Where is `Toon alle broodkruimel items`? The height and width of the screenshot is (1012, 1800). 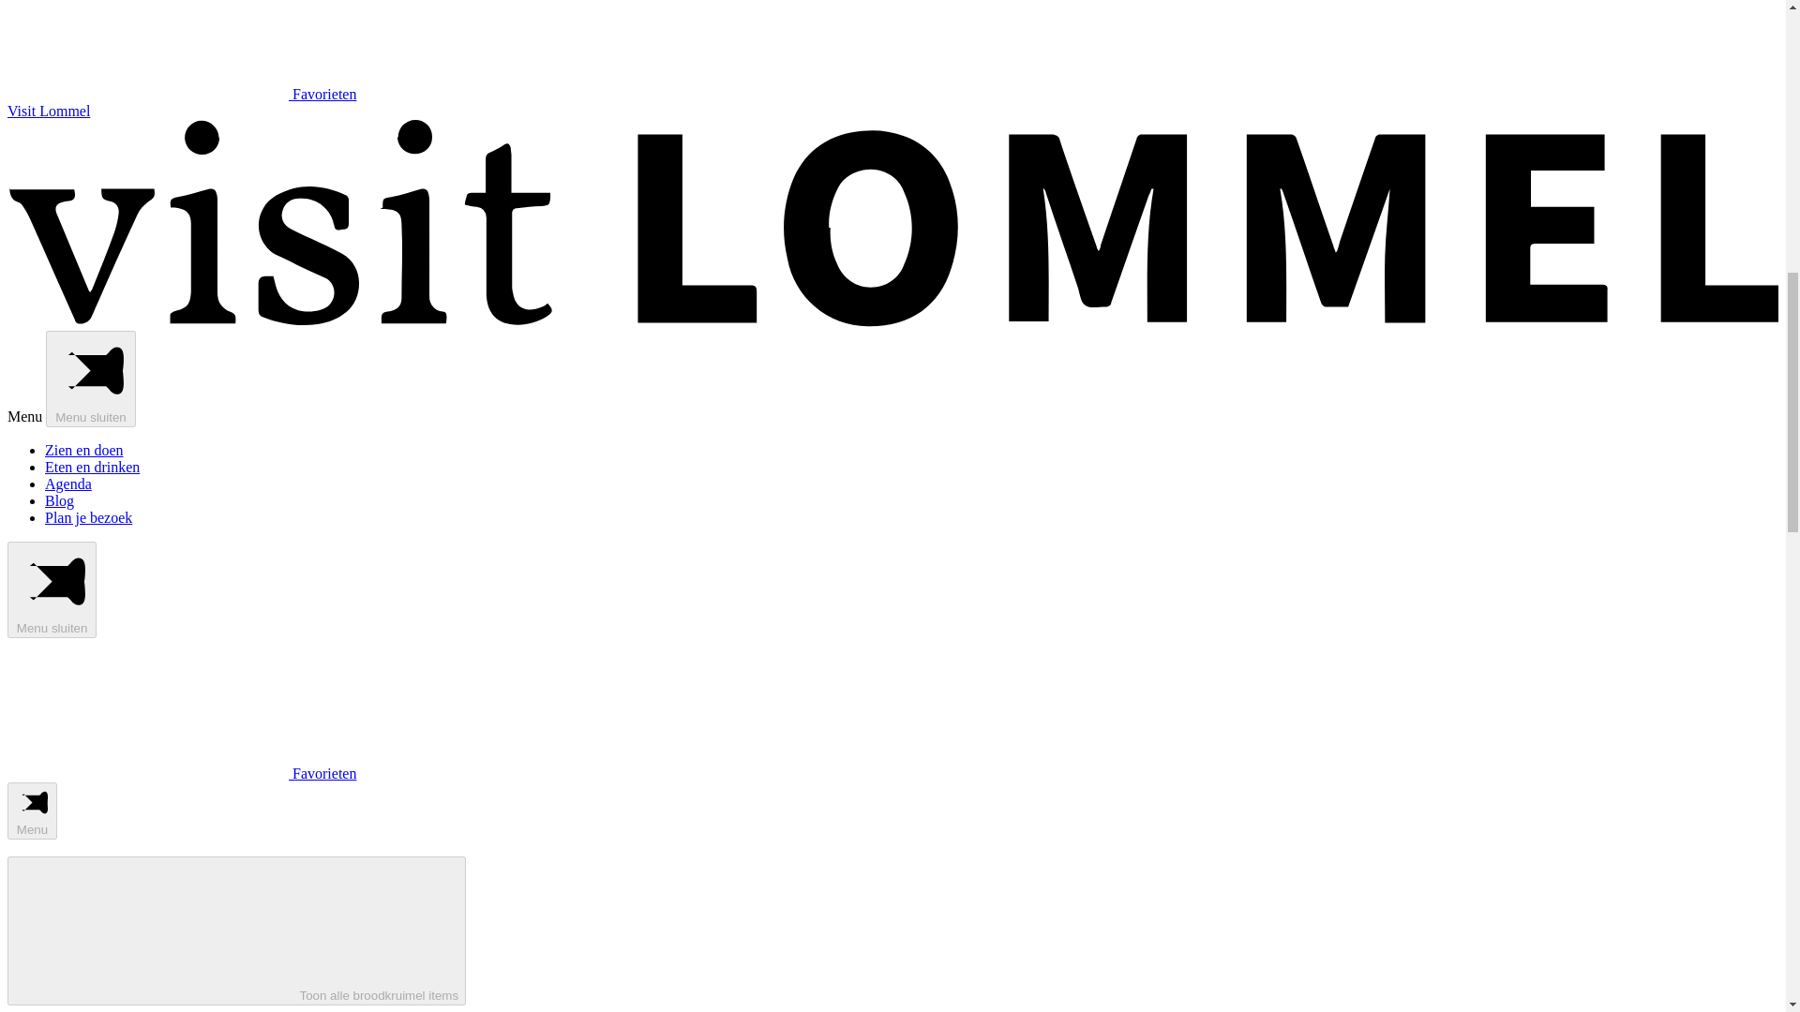 Toon alle broodkruimel items is located at coordinates (236, 930).